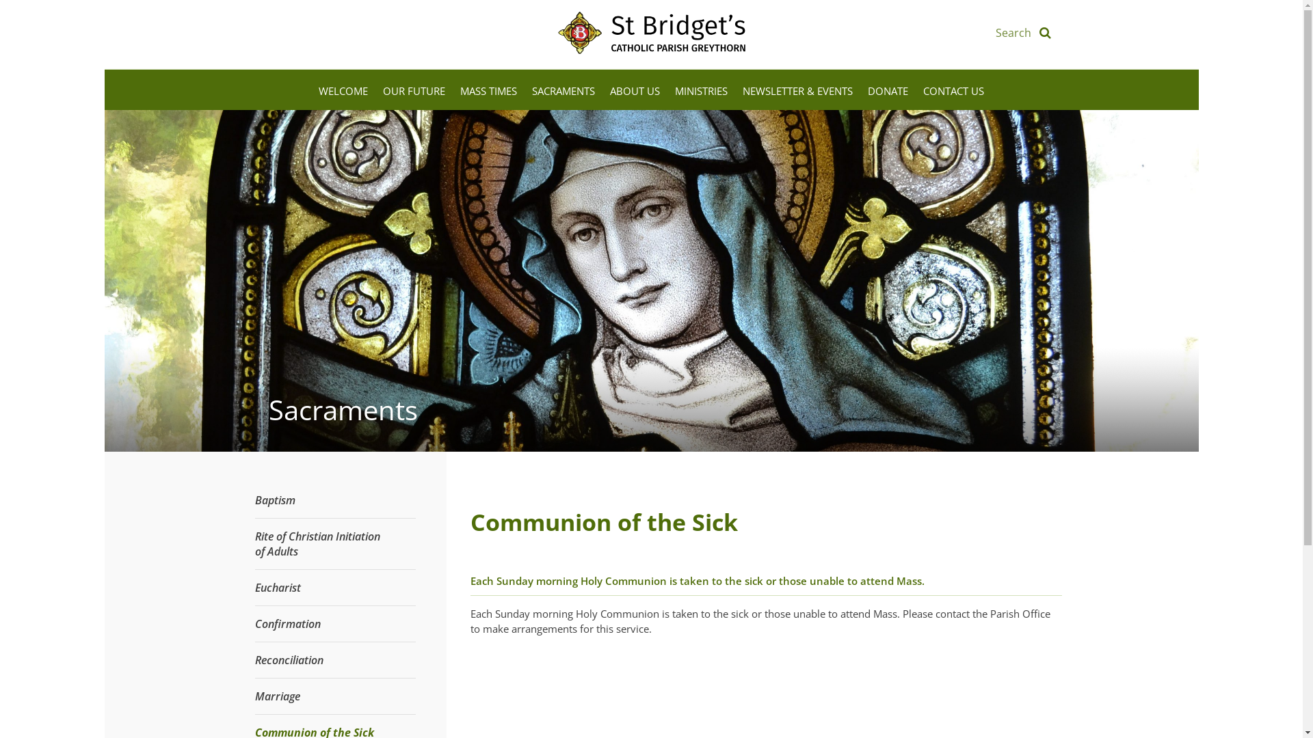 This screenshot has height=738, width=1313. Describe the element at coordinates (287, 624) in the screenshot. I see `Confirmation` at that location.